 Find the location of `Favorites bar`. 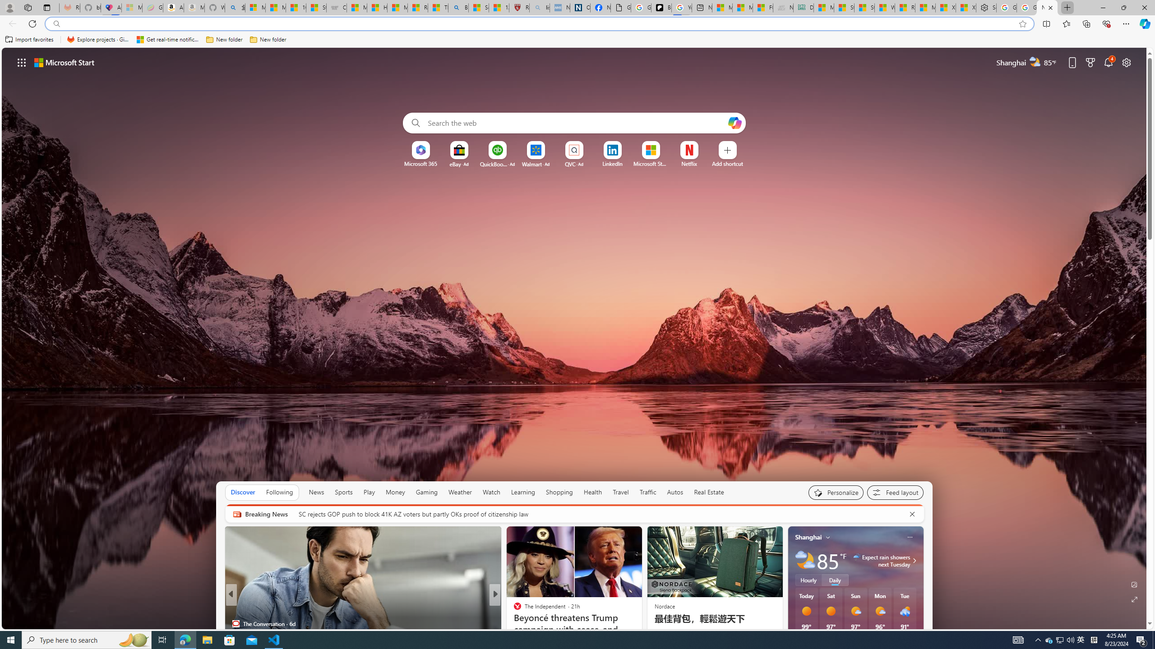

Favorites bar is located at coordinates (577, 40).